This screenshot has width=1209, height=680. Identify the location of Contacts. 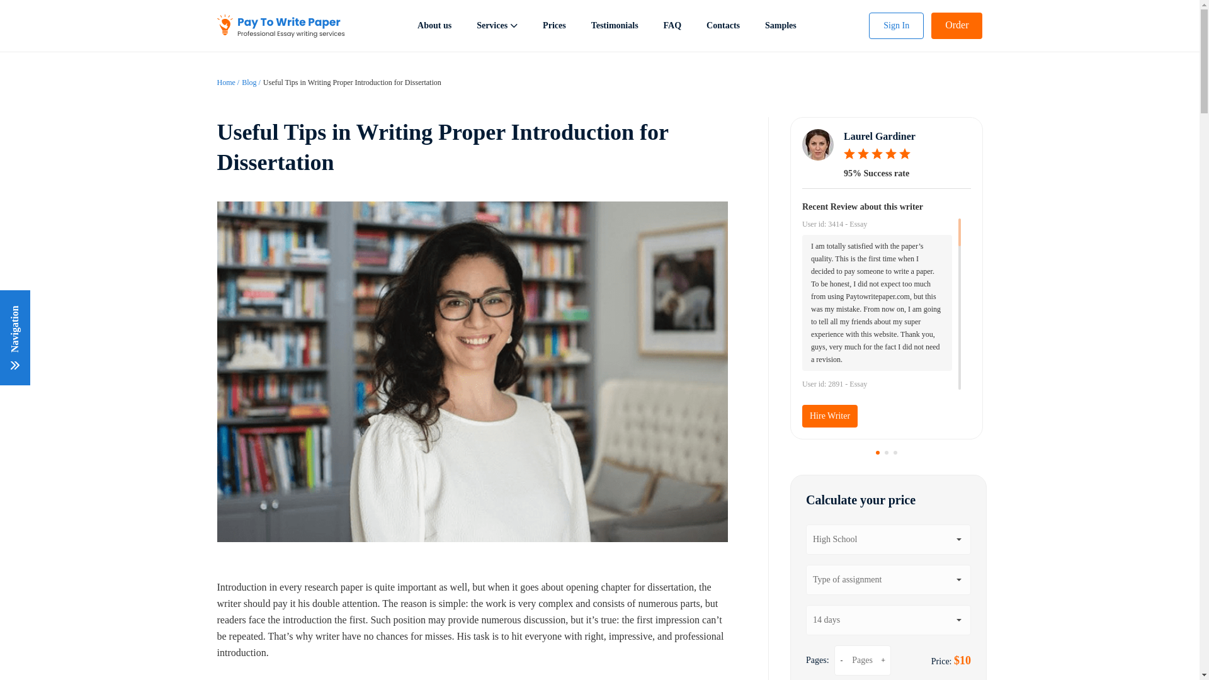
(723, 25).